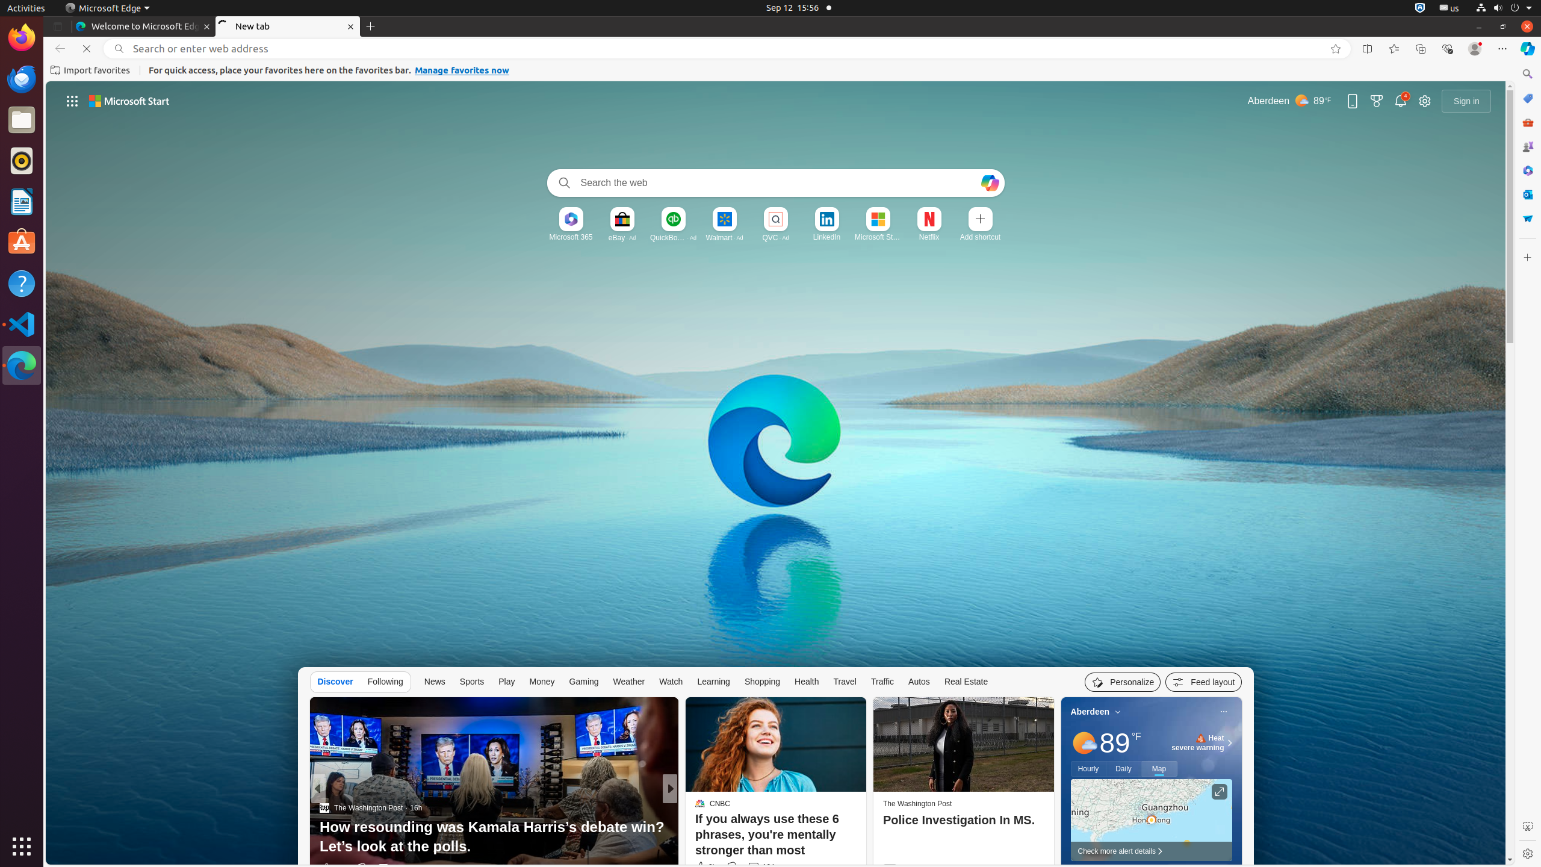 This screenshot has width=1541, height=867. What do you see at coordinates (1289, 101) in the screenshot?
I see `Aberdeen: Heat Severe, Mostly sunny, 89 °F` at bounding box center [1289, 101].